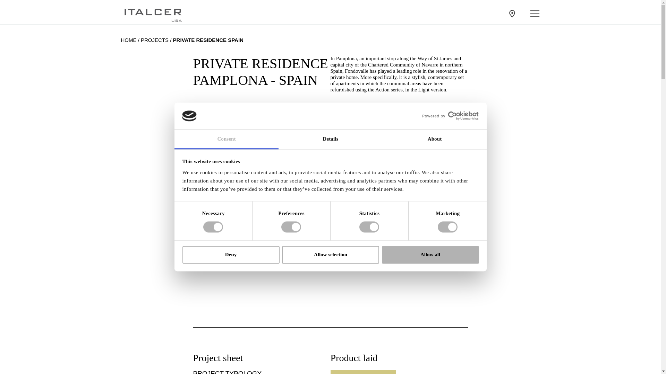 The height and width of the screenshot is (374, 666). Describe the element at coordinates (434, 139) in the screenshot. I see `About` at that location.